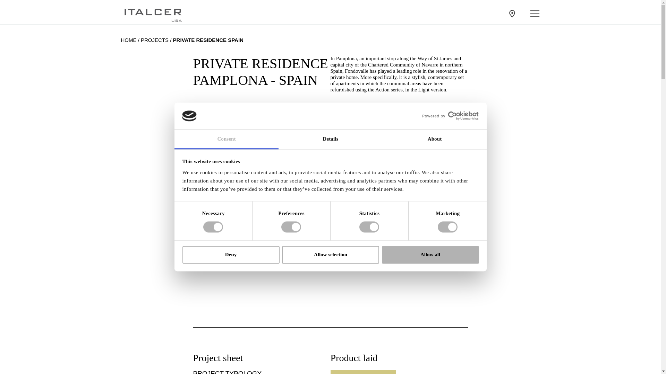 The height and width of the screenshot is (374, 666). Describe the element at coordinates (434, 139) in the screenshot. I see `About` at that location.